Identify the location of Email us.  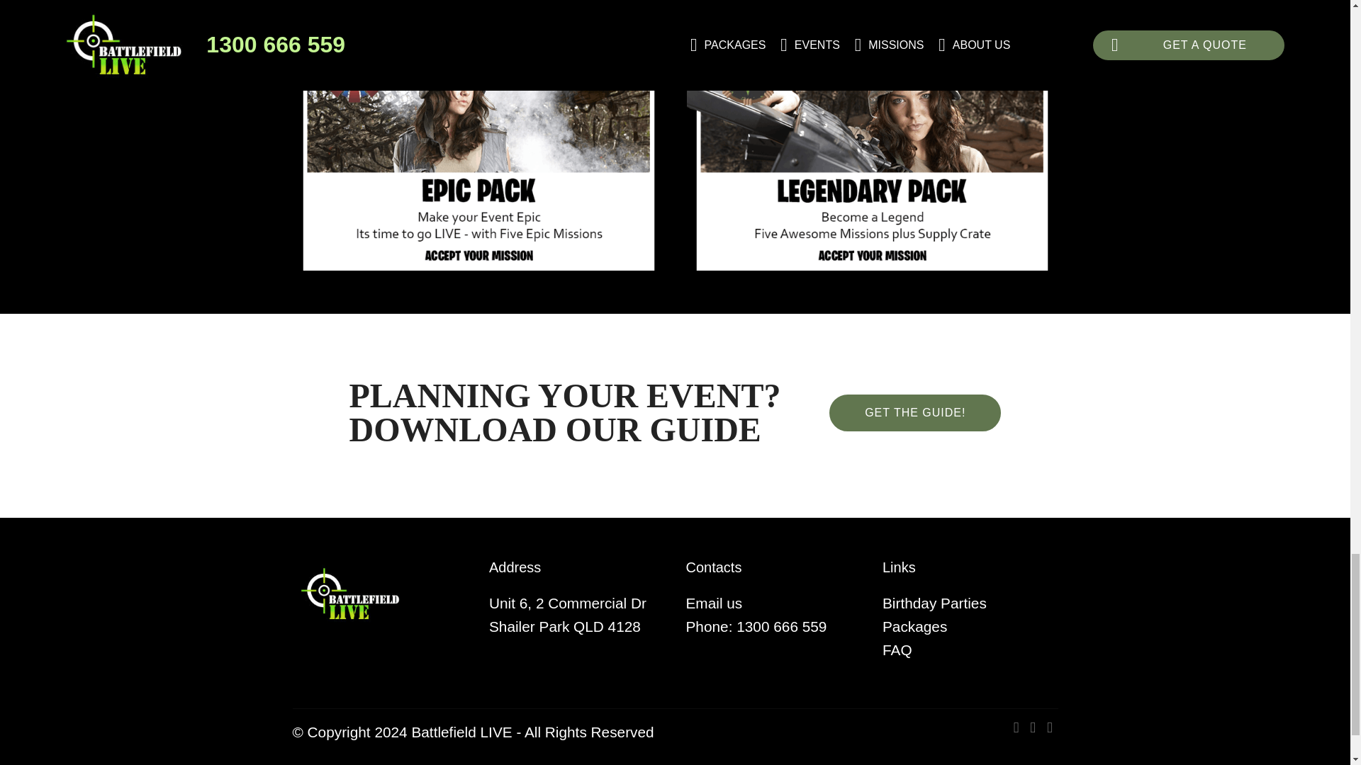
(715, 603).